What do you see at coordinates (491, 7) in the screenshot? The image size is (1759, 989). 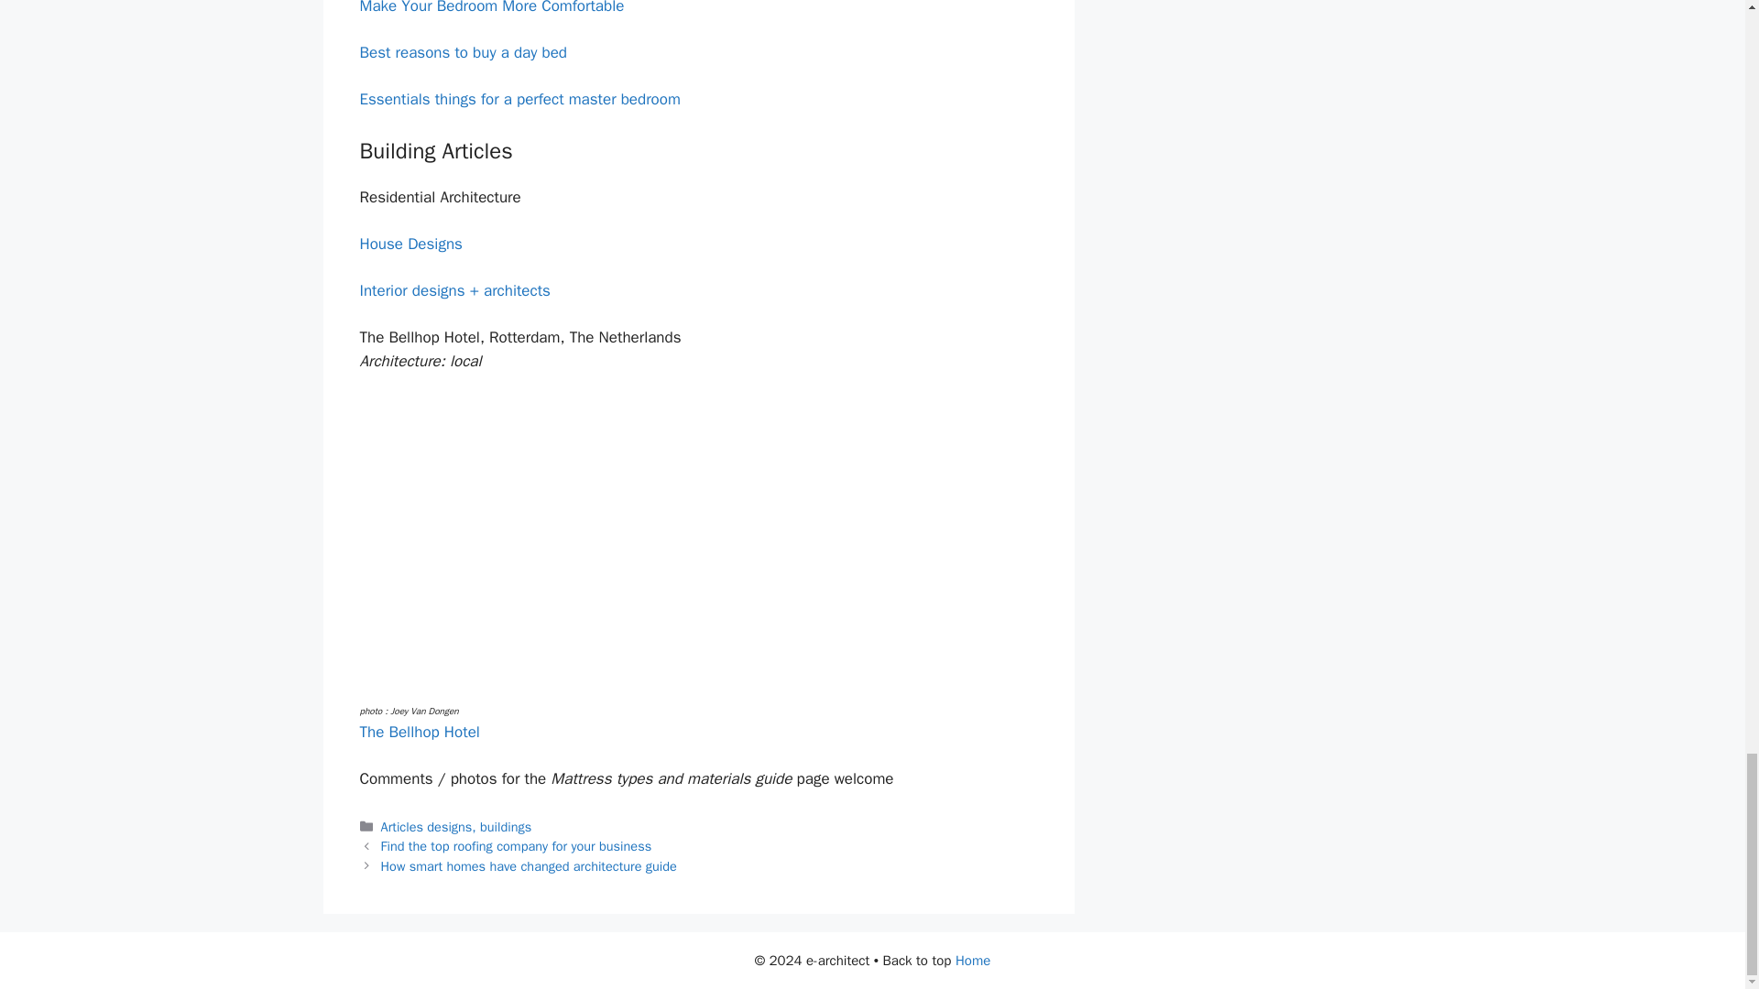 I see `Make Your Bedroom More Comfortable` at bounding box center [491, 7].